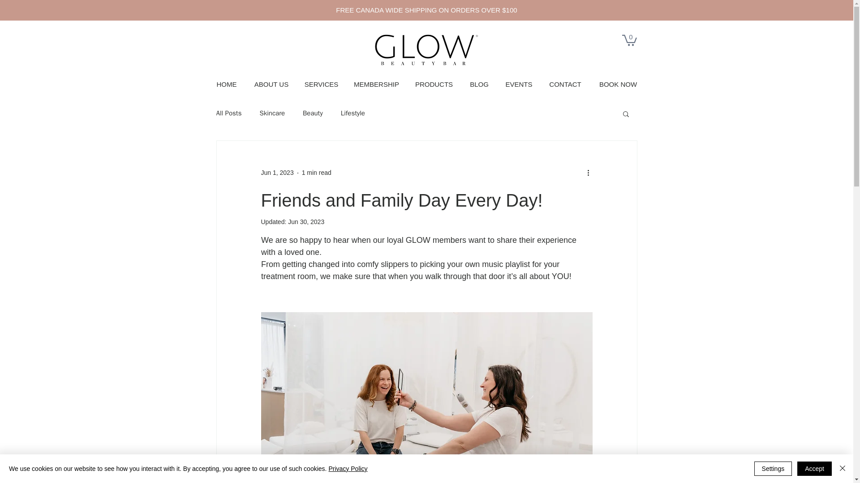  Describe the element at coordinates (21, 462) in the screenshot. I see `Wix Chat` at that location.